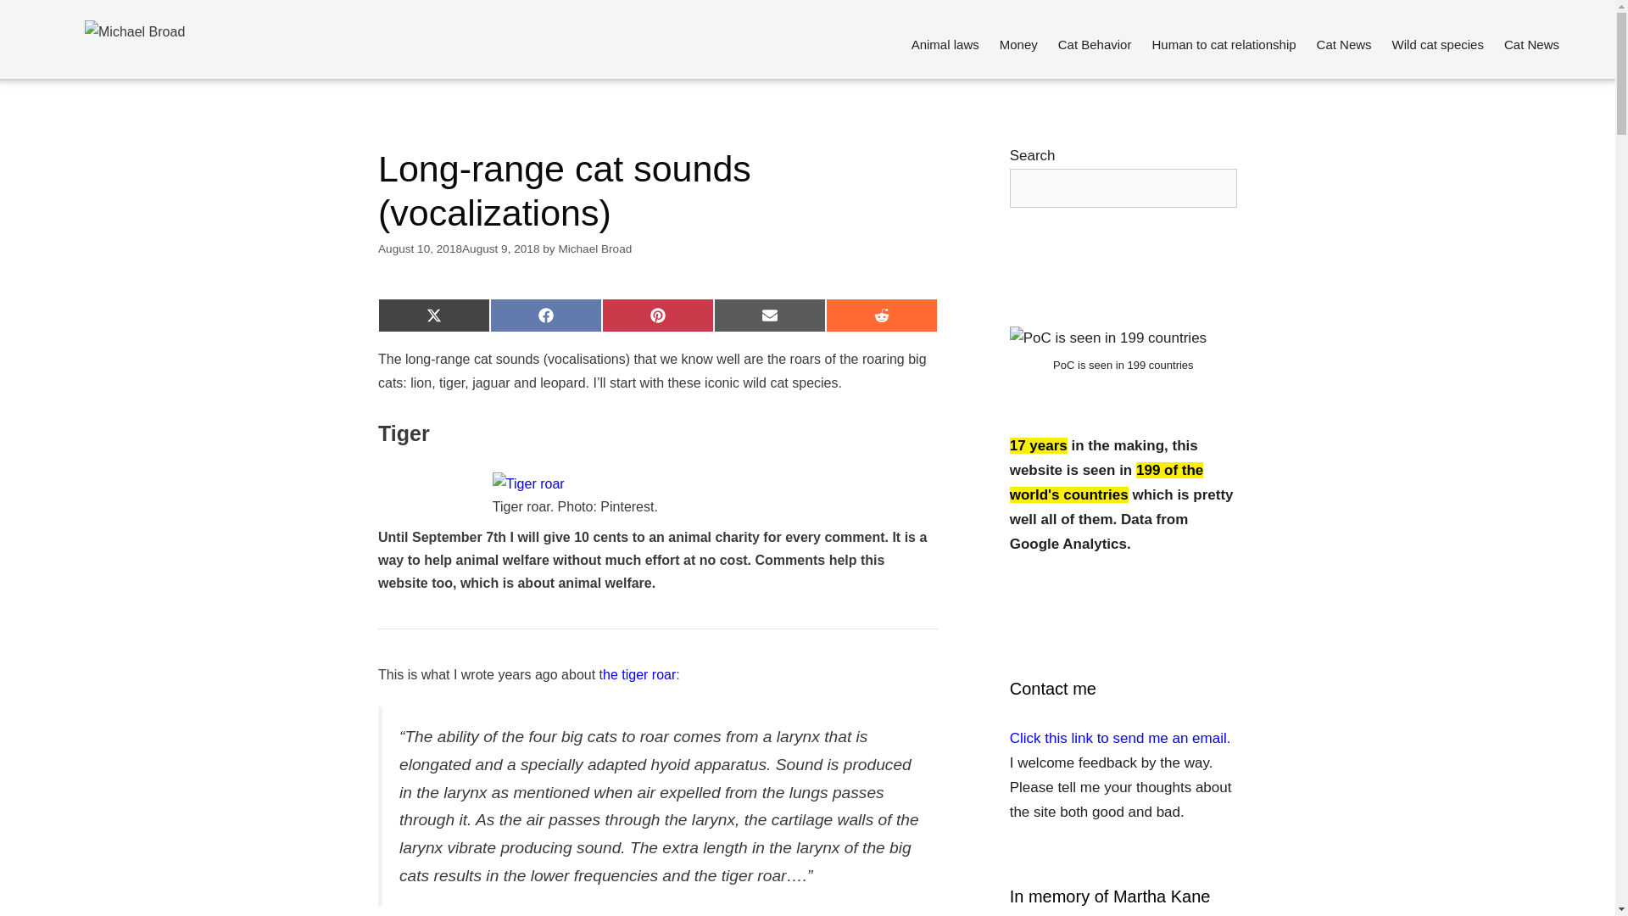  I want to click on Animal laws, so click(945, 44).